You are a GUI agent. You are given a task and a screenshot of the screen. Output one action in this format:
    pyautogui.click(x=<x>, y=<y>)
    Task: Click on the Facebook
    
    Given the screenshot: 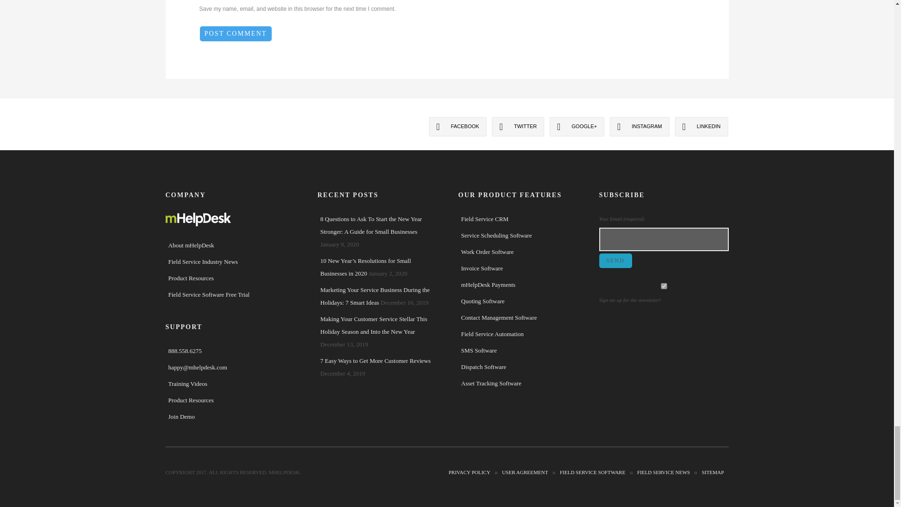 What is the action you would take?
    pyautogui.click(x=458, y=127)
    